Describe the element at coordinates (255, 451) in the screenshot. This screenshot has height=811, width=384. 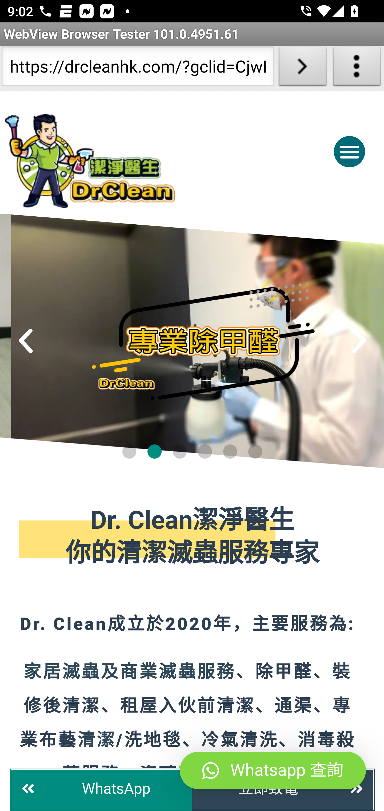
I see `Go to slide 6` at that location.